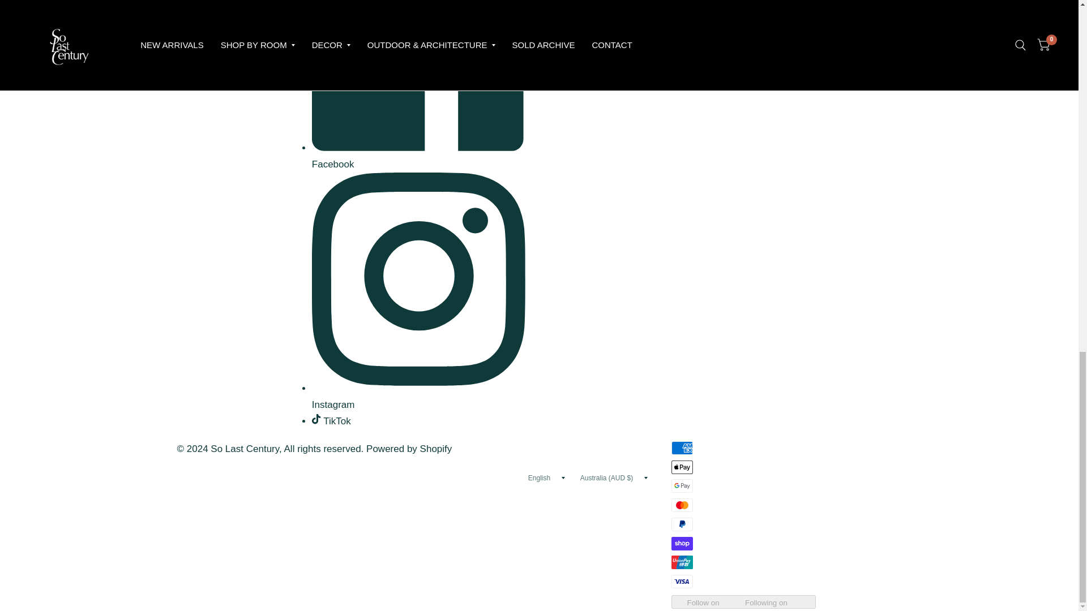 The image size is (1087, 611). Describe the element at coordinates (682, 505) in the screenshot. I see `Mastercard` at that location.